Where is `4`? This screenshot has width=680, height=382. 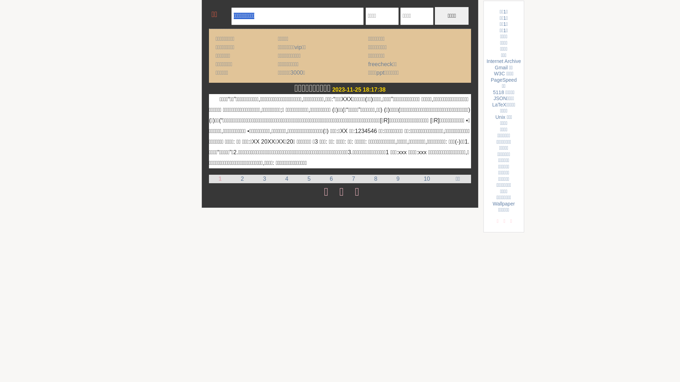
4 is located at coordinates (287, 179).